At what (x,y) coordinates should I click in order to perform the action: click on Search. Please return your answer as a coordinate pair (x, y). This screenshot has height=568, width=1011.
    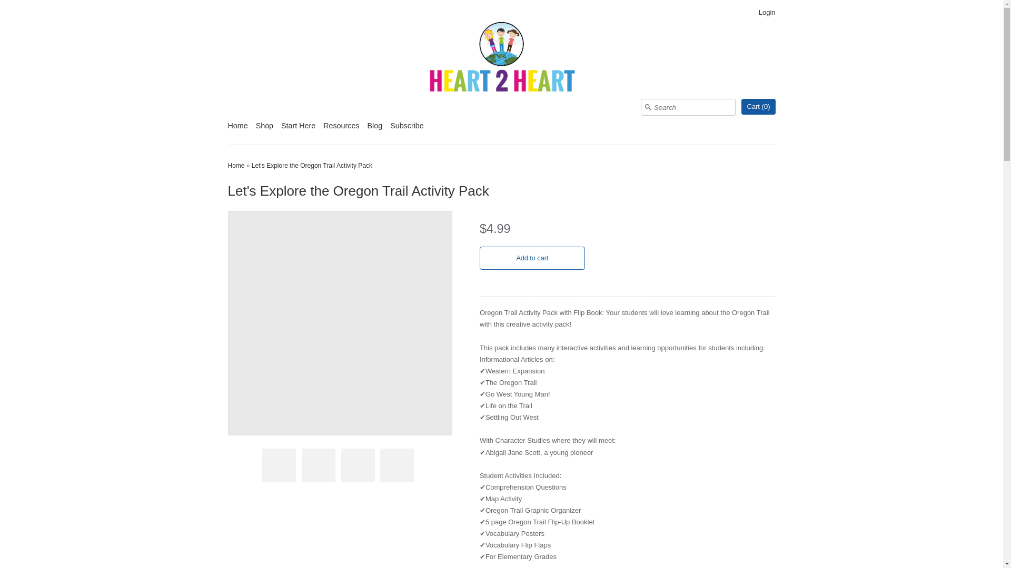
    Looking at the image, I should click on (648, 107).